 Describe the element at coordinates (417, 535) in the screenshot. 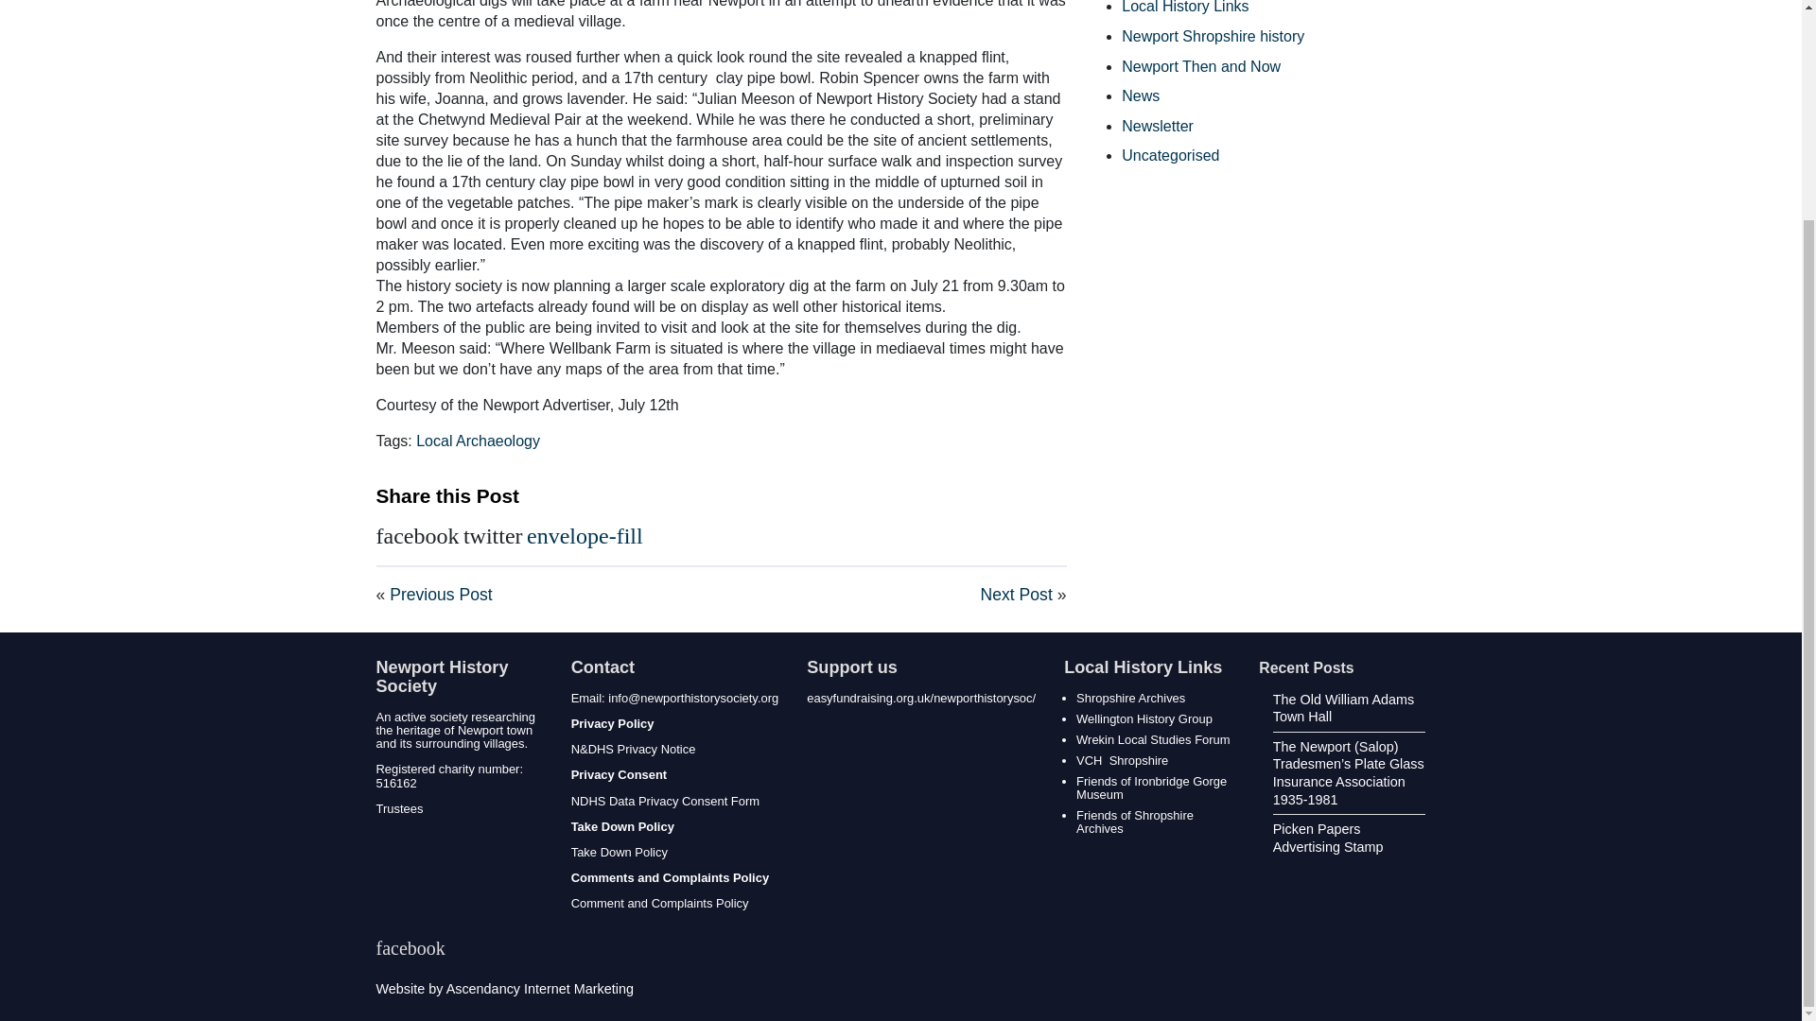

I see `Share on Facebook` at that location.